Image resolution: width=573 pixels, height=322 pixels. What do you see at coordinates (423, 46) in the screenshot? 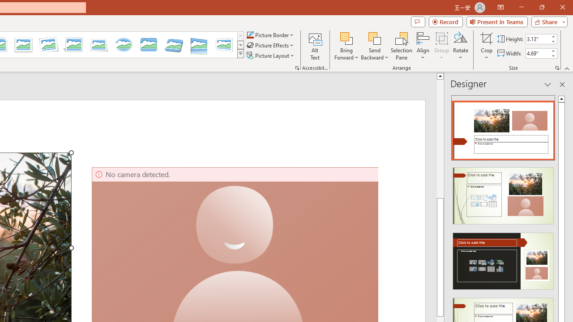
I see `Align` at bounding box center [423, 46].